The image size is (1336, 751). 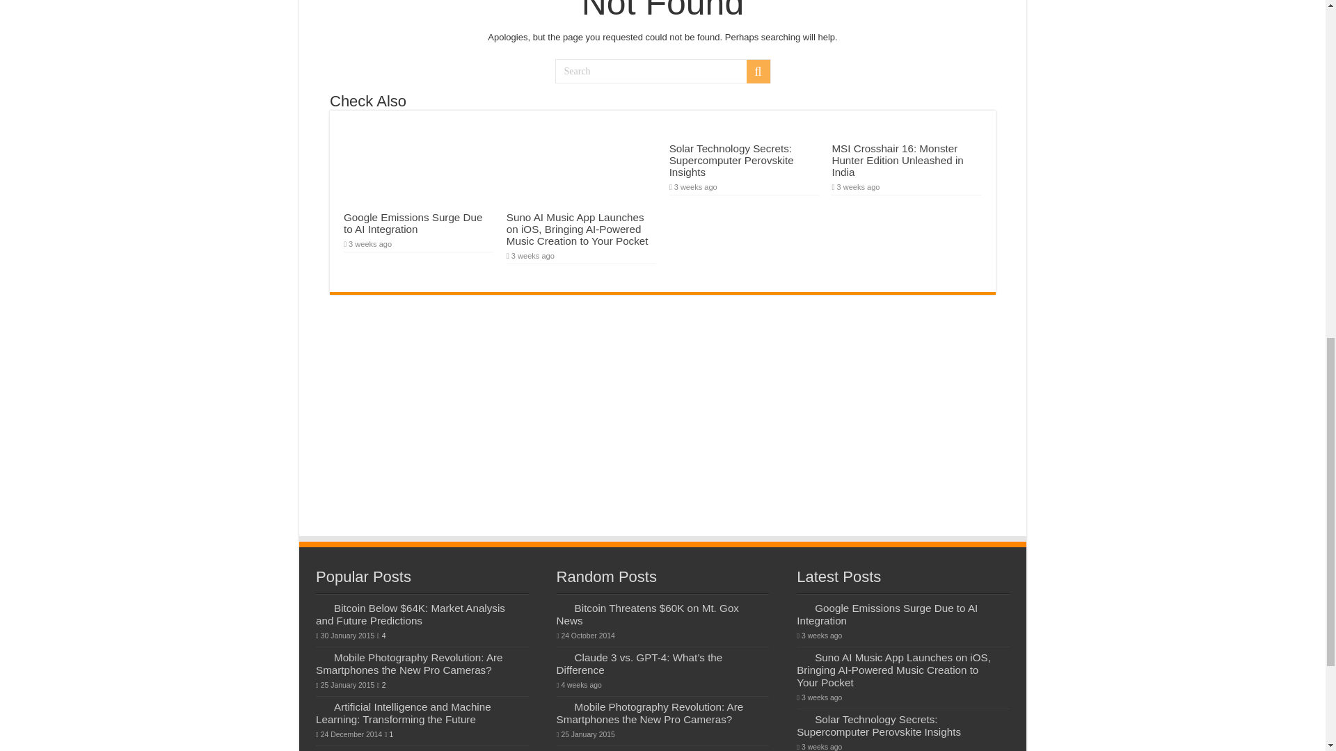 I want to click on Search, so click(x=757, y=71).